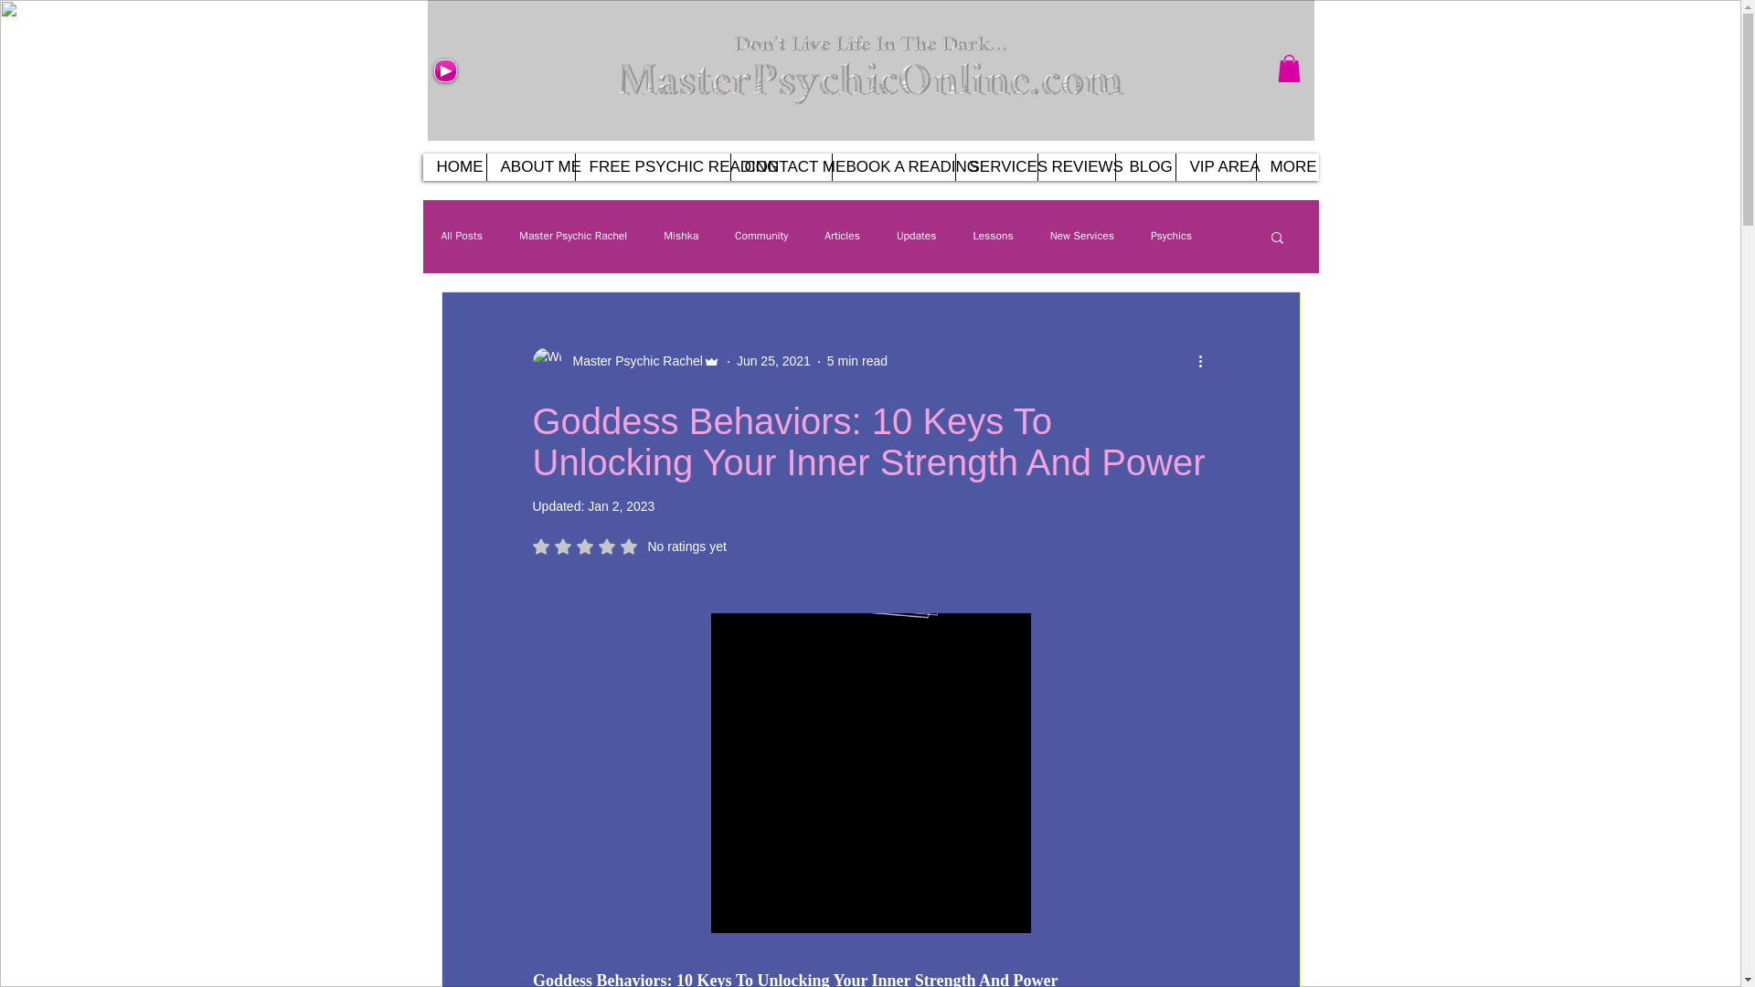  What do you see at coordinates (622, 506) in the screenshot?
I see `Jan 2, 2023` at bounding box center [622, 506].